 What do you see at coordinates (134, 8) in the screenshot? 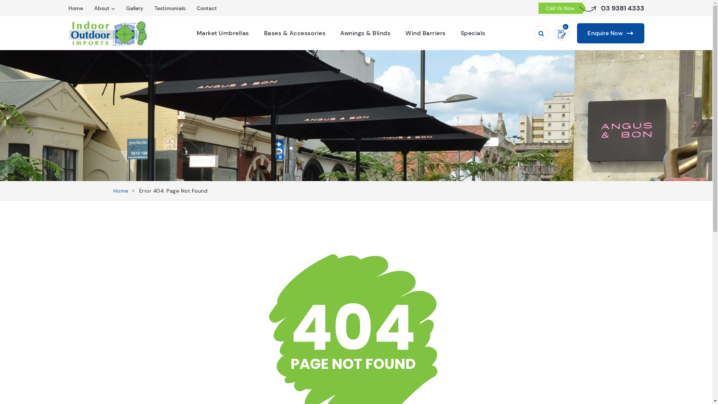
I see `Gallery` at bounding box center [134, 8].